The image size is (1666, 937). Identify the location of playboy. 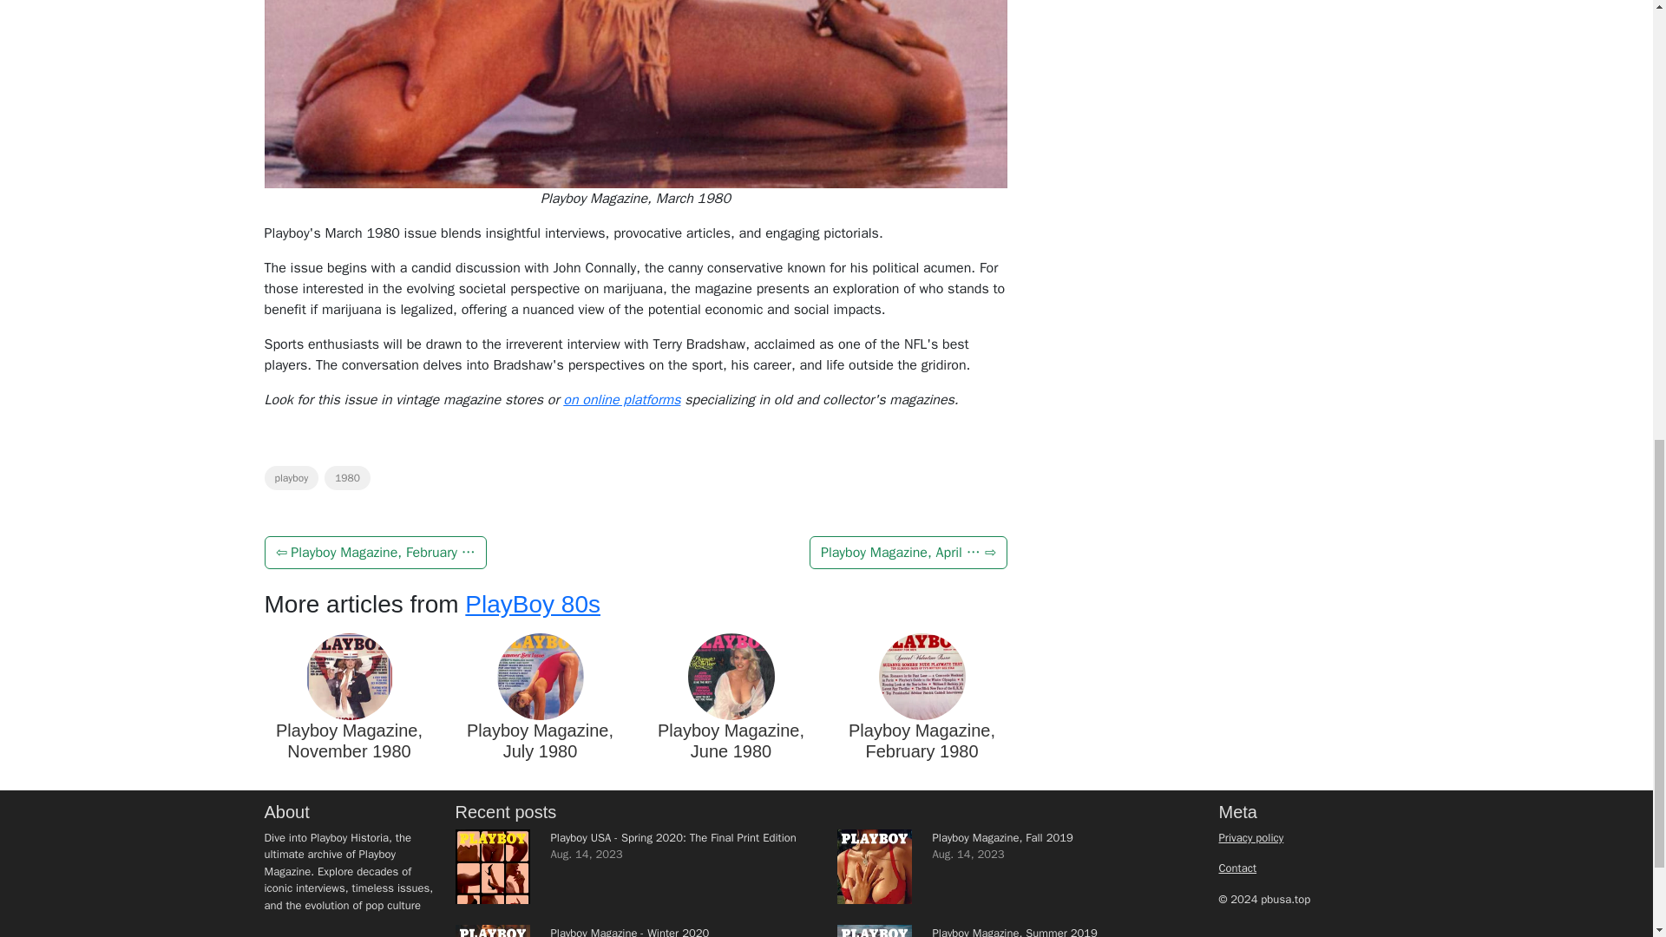
(290, 477).